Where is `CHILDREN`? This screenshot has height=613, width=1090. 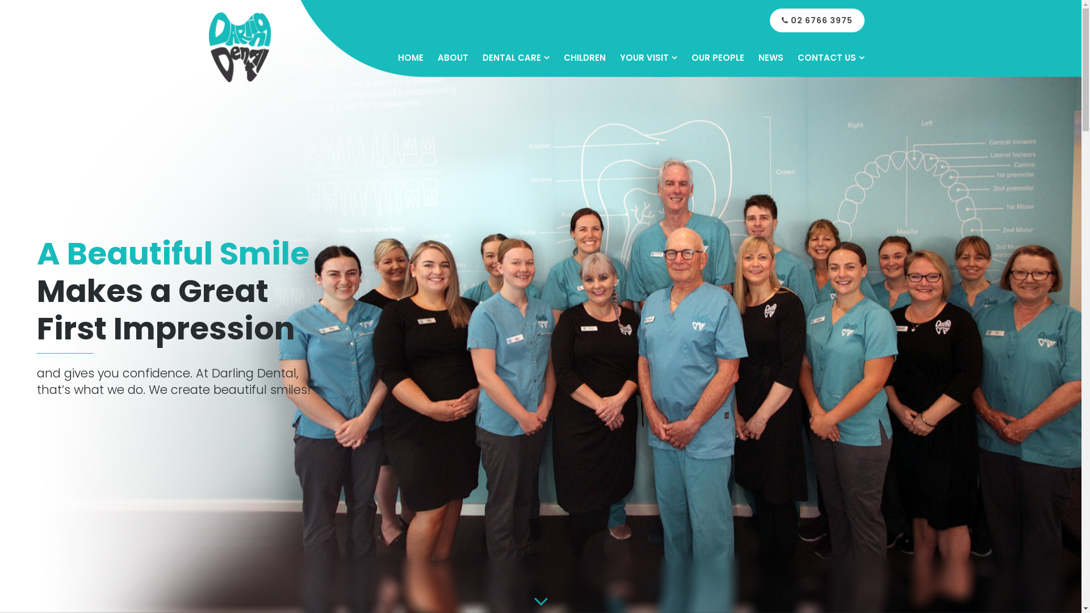
CHILDREN is located at coordinates (584, 58).